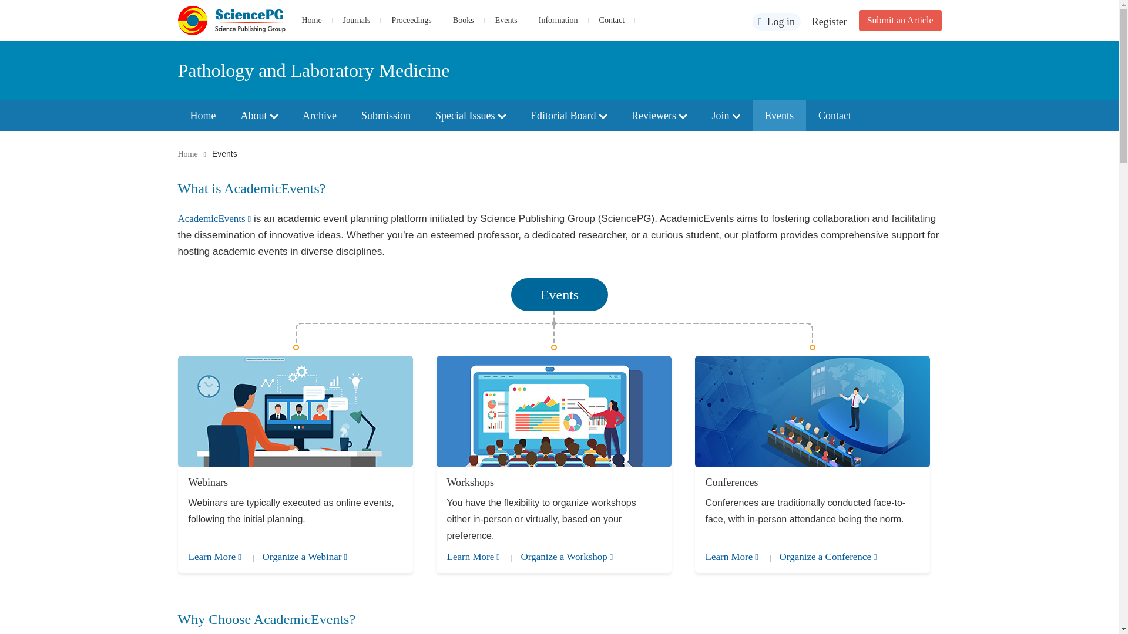 This screenshot has width=1128, height=634. Describe the element at coordinates (385, 115) in the screenshot. I see `Submission` at that location.